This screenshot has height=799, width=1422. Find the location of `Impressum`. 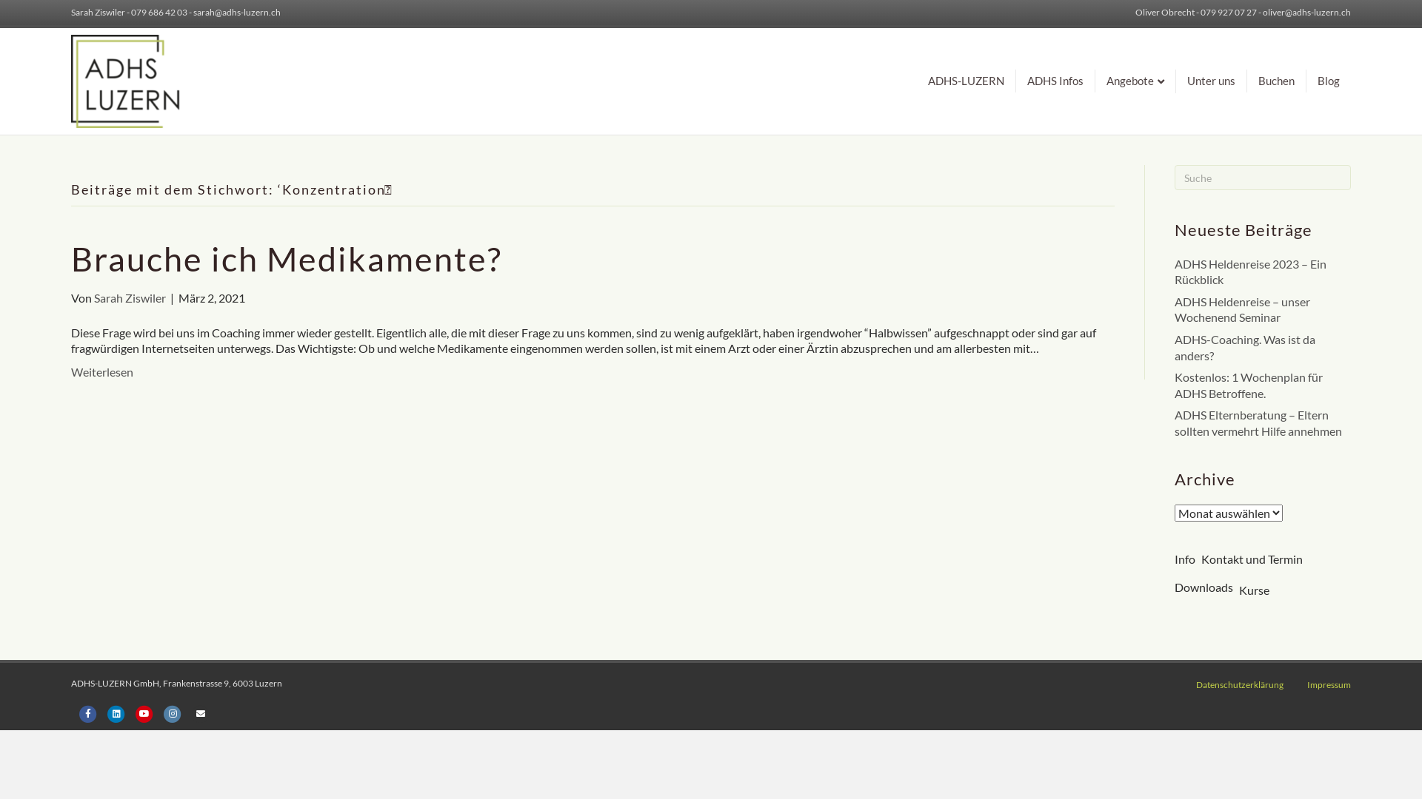

Impressum is located at coordinates (1329, 691).